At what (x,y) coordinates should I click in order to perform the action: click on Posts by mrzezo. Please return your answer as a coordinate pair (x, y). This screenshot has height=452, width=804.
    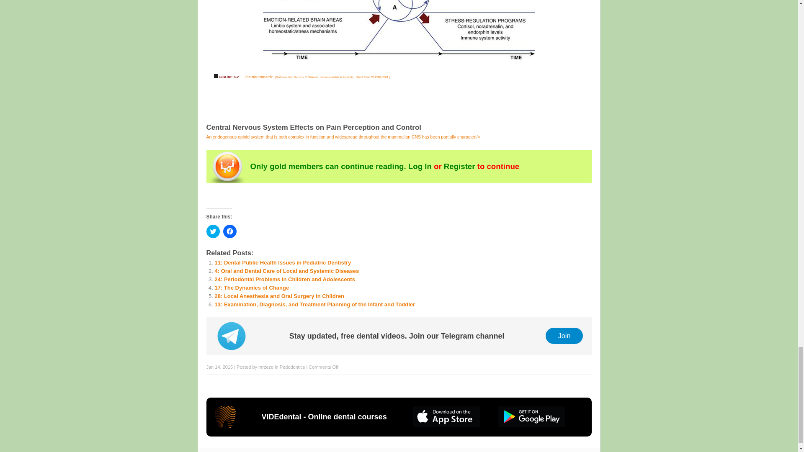
    Looking at the image, I should click on (265, 367).